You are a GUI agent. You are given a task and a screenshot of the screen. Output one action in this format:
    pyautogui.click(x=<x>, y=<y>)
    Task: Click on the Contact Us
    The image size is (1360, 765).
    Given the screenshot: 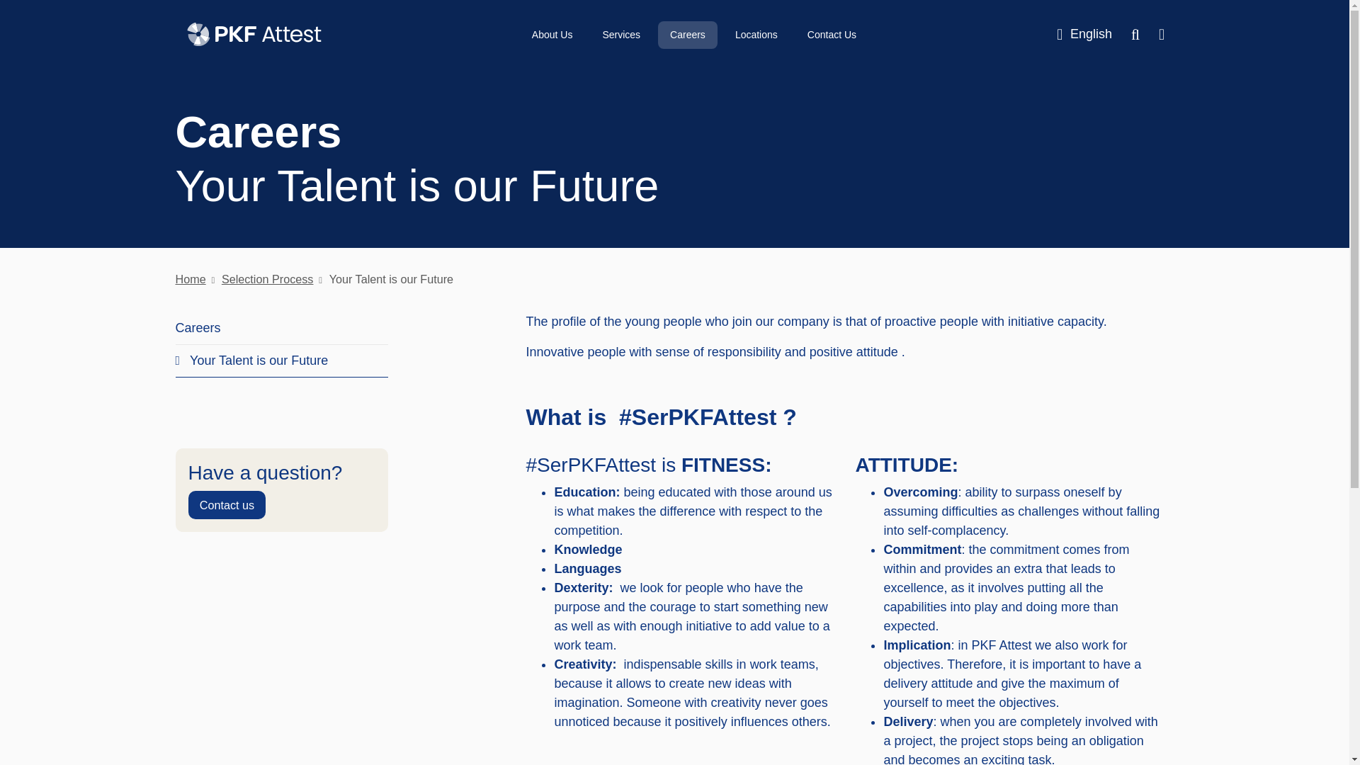 What is the action you would take?
    pyautogui.click(x=832, y=35)
    